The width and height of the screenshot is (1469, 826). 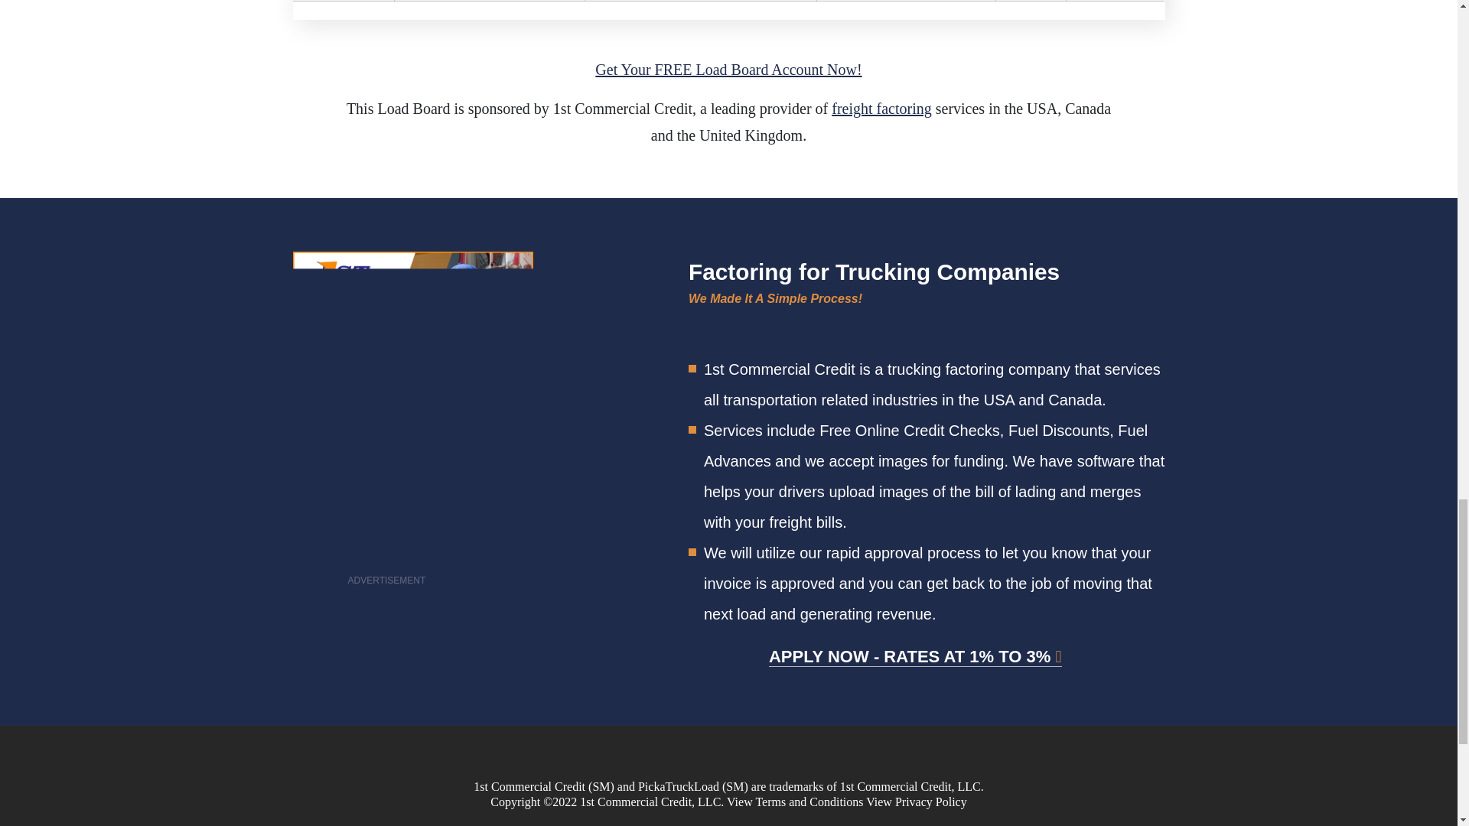 I want to click on Privacy Policy, so click(x=930, y=802).